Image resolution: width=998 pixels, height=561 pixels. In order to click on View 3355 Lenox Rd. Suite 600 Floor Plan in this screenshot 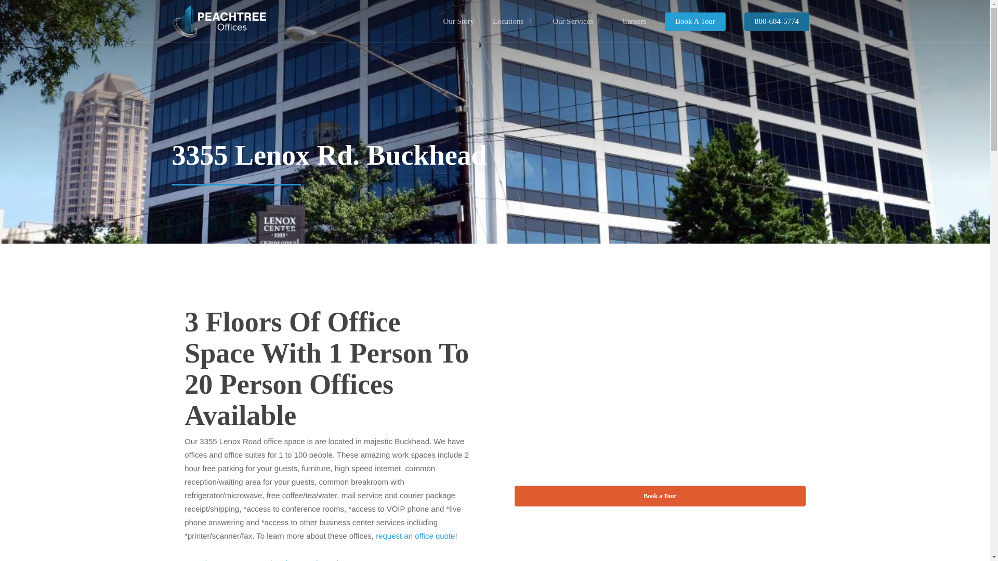, I will do `click(273, 560)`.